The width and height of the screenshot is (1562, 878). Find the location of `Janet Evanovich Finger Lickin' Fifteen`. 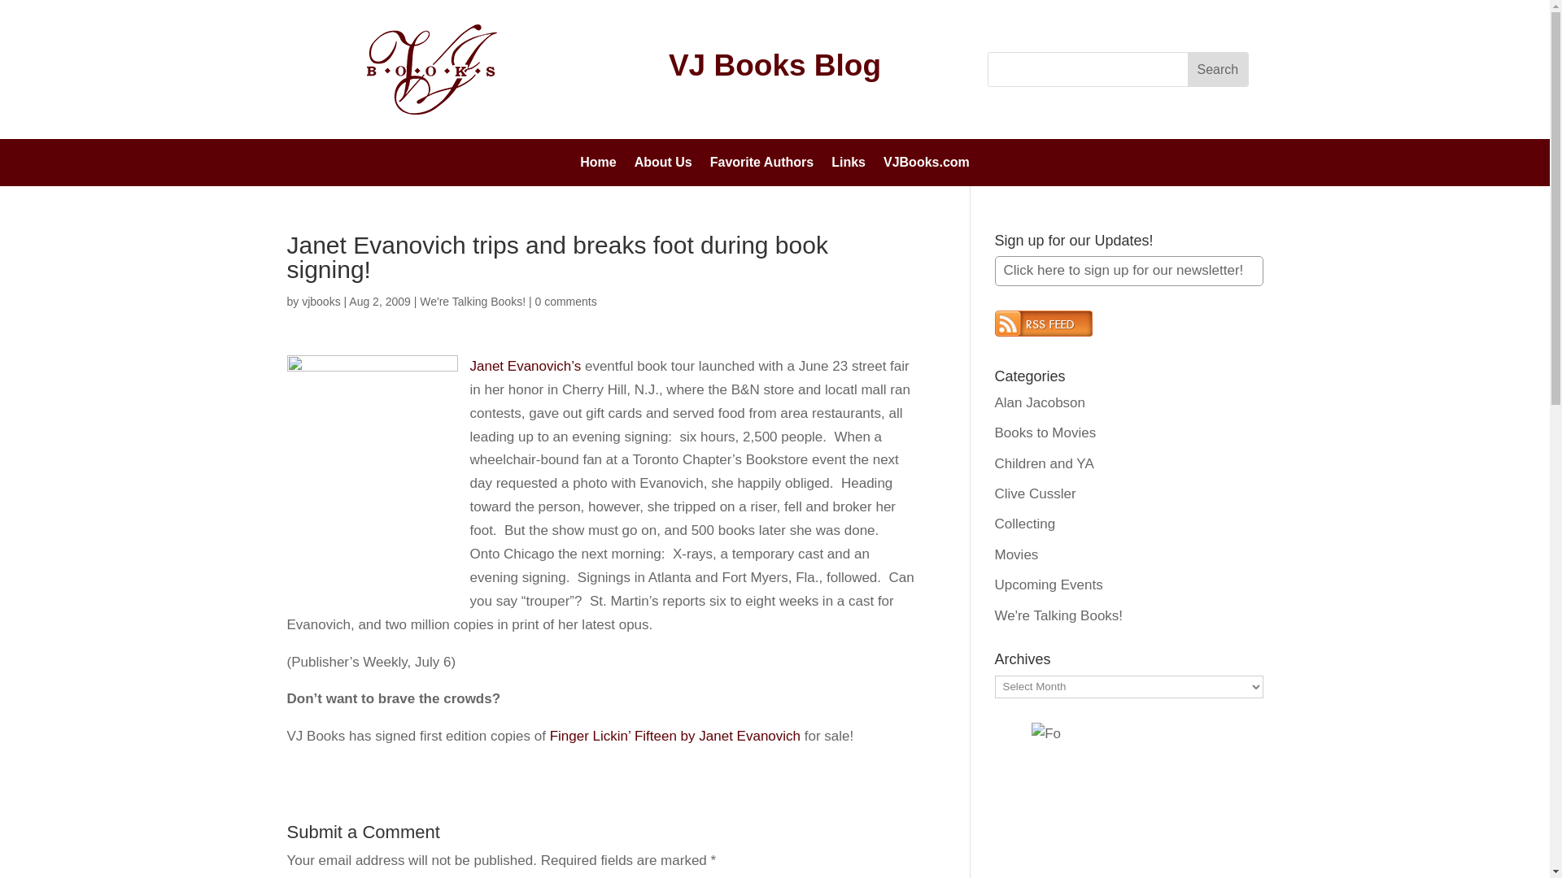

Janet Evanovich Finger Lickin' Fifteen is located at coordinates (674, 736).